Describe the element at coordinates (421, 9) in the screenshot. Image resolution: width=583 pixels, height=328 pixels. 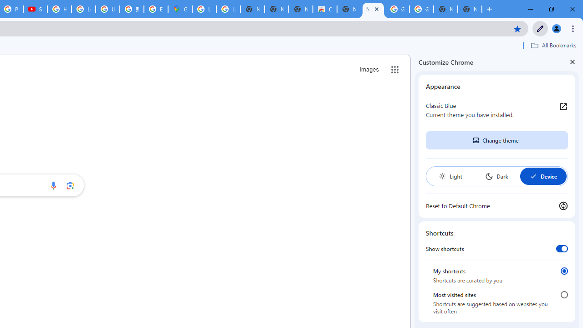
I see `Google Images` at that location.